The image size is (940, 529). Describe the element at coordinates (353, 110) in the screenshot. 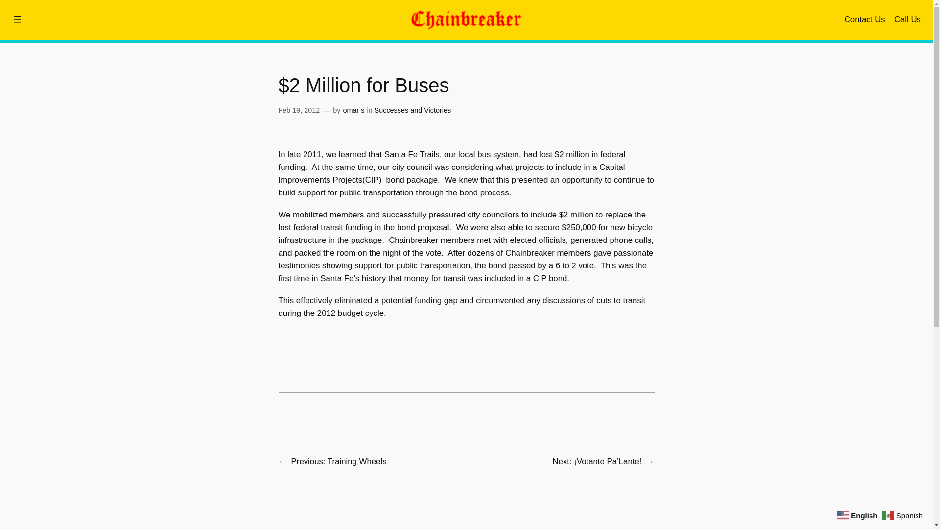

I see `omar s` at that location.